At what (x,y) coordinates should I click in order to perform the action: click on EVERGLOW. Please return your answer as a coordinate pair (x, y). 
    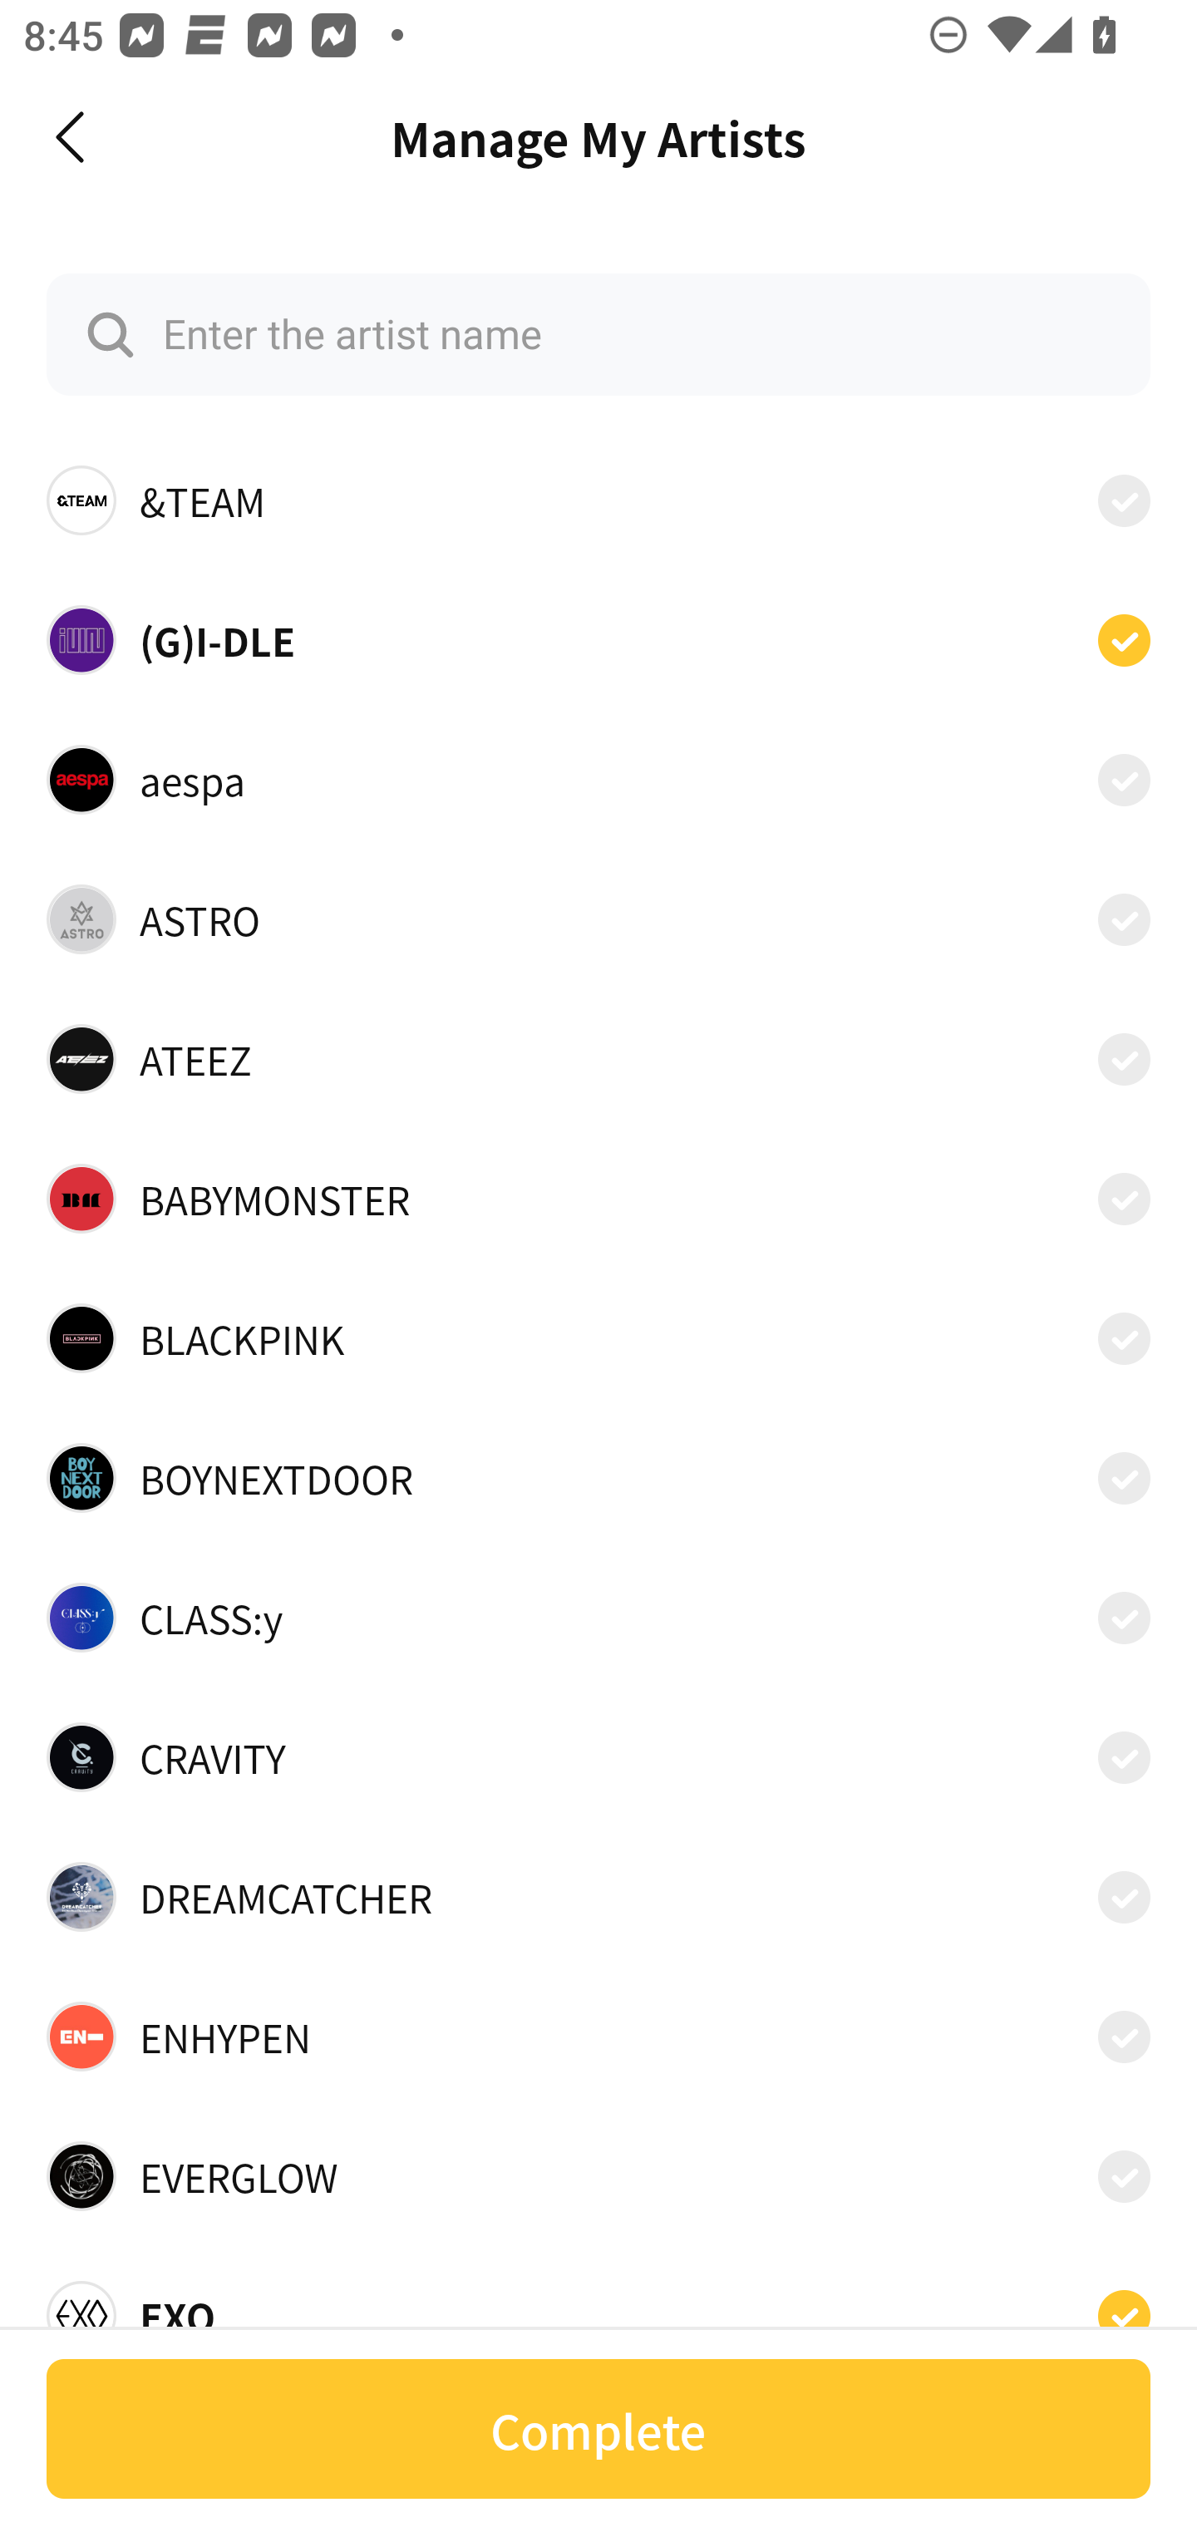
    Looking at the image, I should click on (598, 2175).